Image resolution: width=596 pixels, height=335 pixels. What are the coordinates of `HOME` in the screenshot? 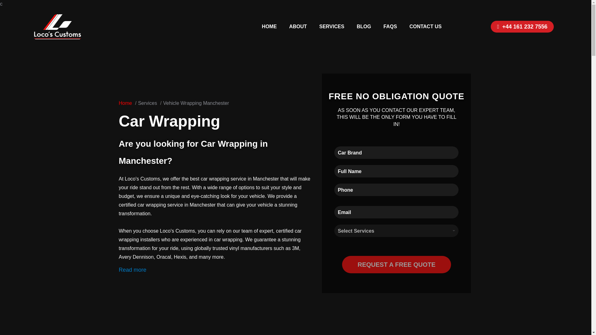 It's located at (269, 27).